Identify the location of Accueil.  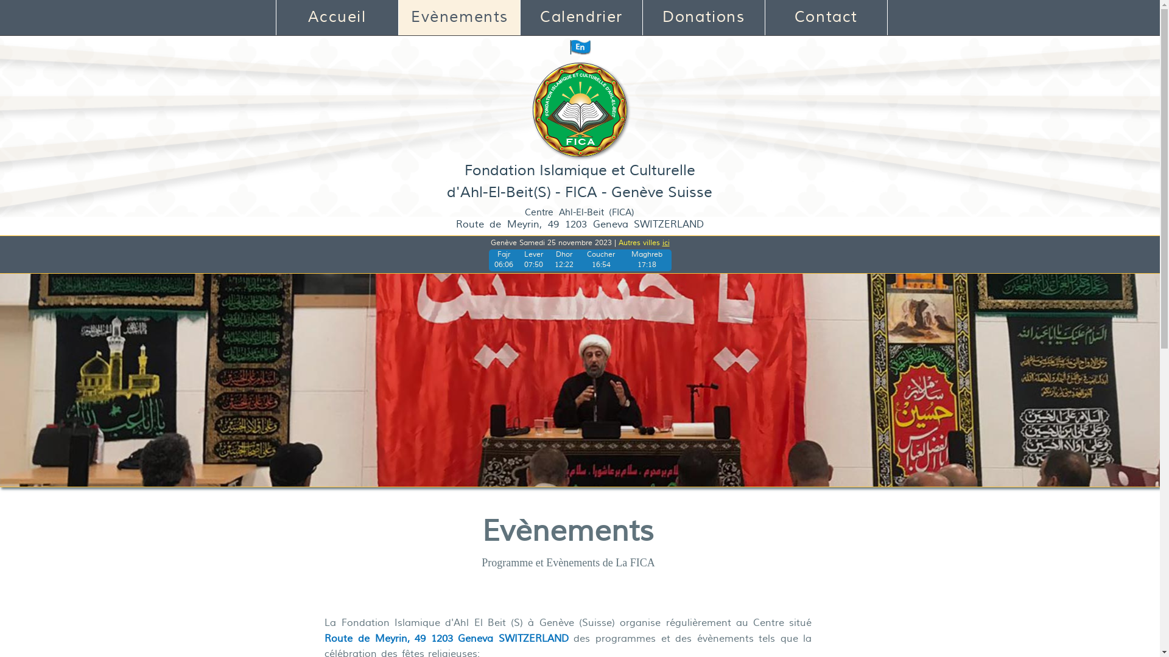
(337, 18).